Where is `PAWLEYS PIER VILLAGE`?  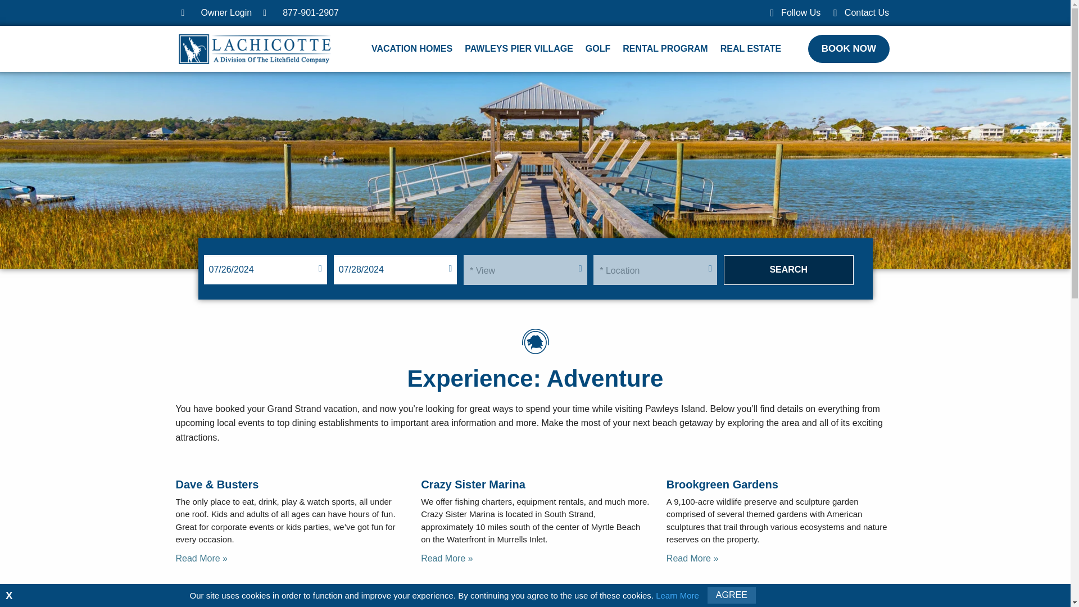 PAWLEYS PIER VILLAGE is located at coordinates (519, 48).